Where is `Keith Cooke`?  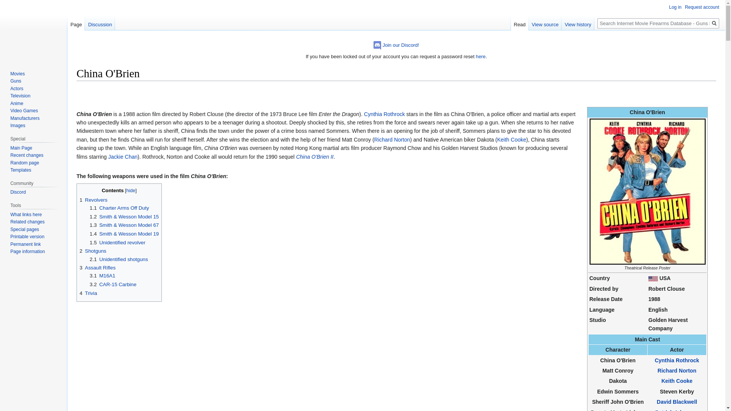 Keith Cooke is located at coordinates (677, 381).